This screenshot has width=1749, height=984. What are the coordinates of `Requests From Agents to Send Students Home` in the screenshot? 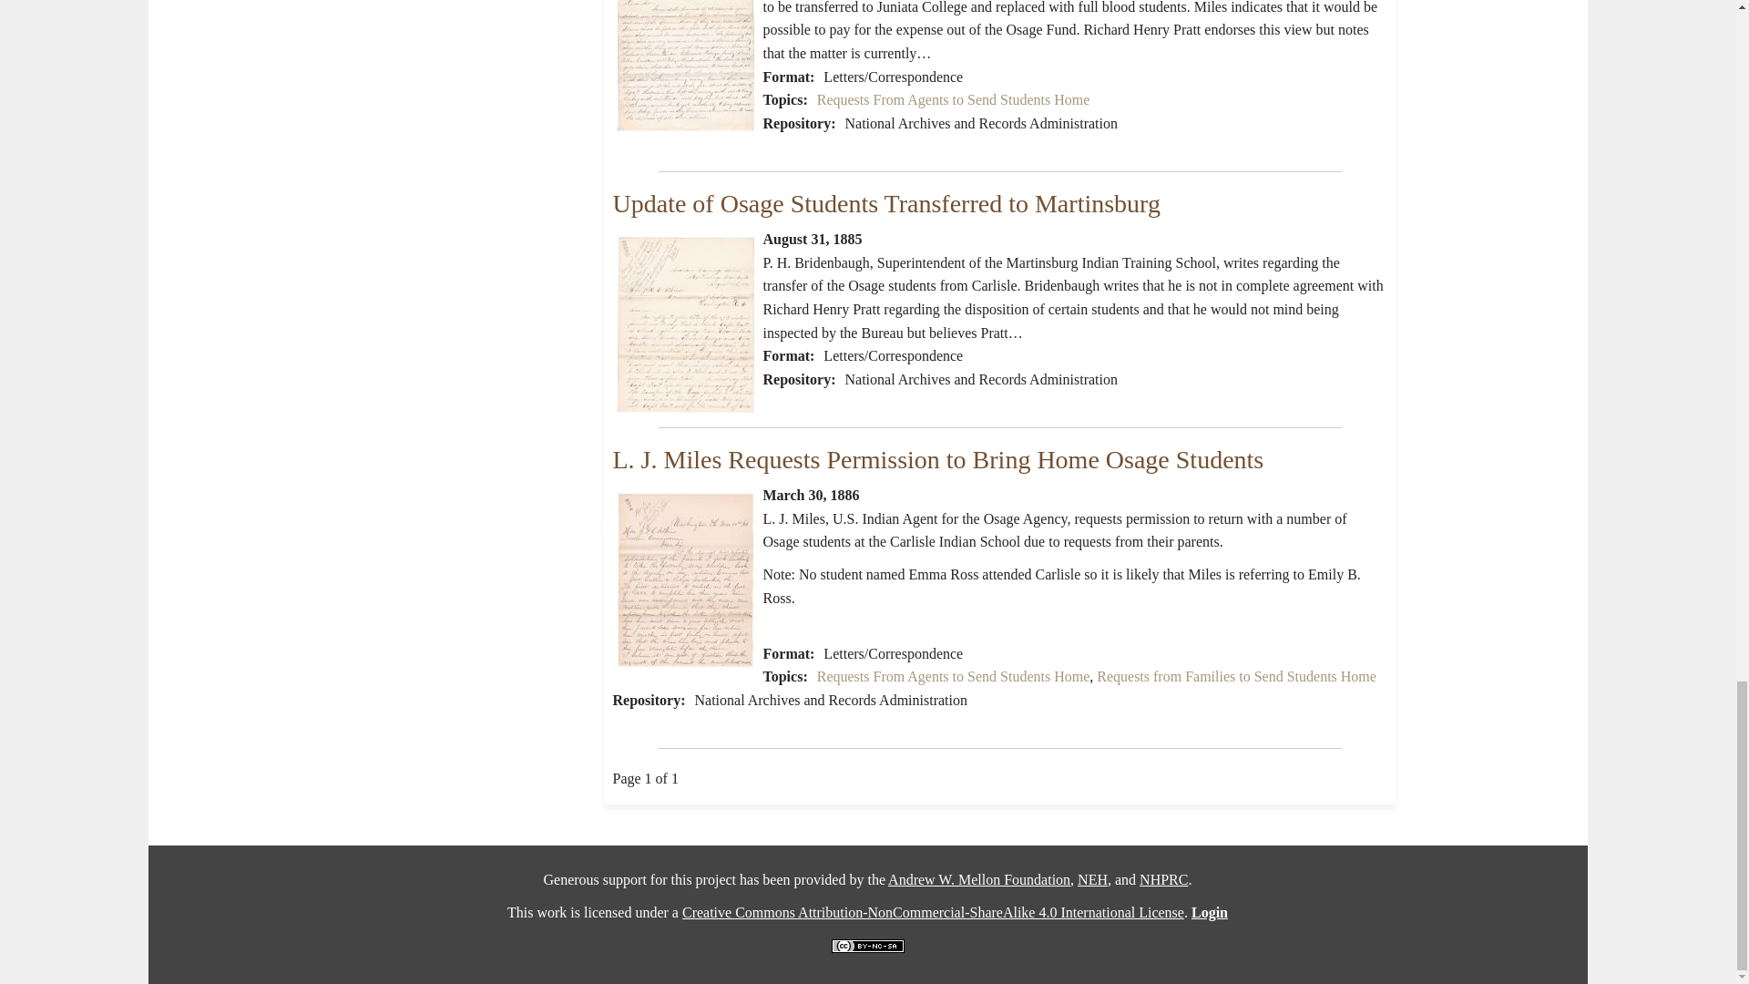 It's located at (953, 99).